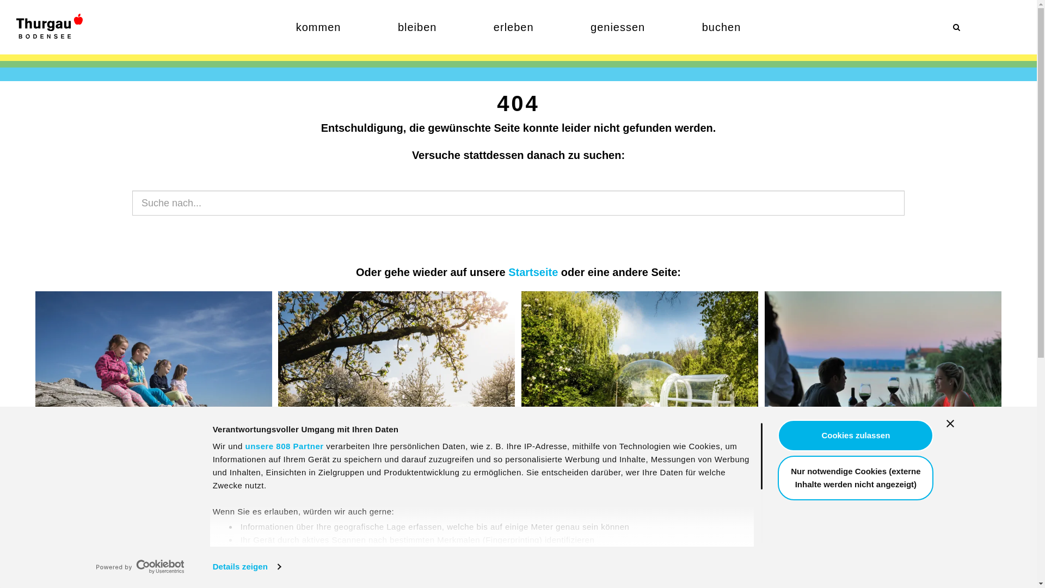 This screenshot has width=1045, height=588. Describe the element at coordinates (396, 380) in the screenshot. I see `Natur- und Kultur-Tipps` at that location.